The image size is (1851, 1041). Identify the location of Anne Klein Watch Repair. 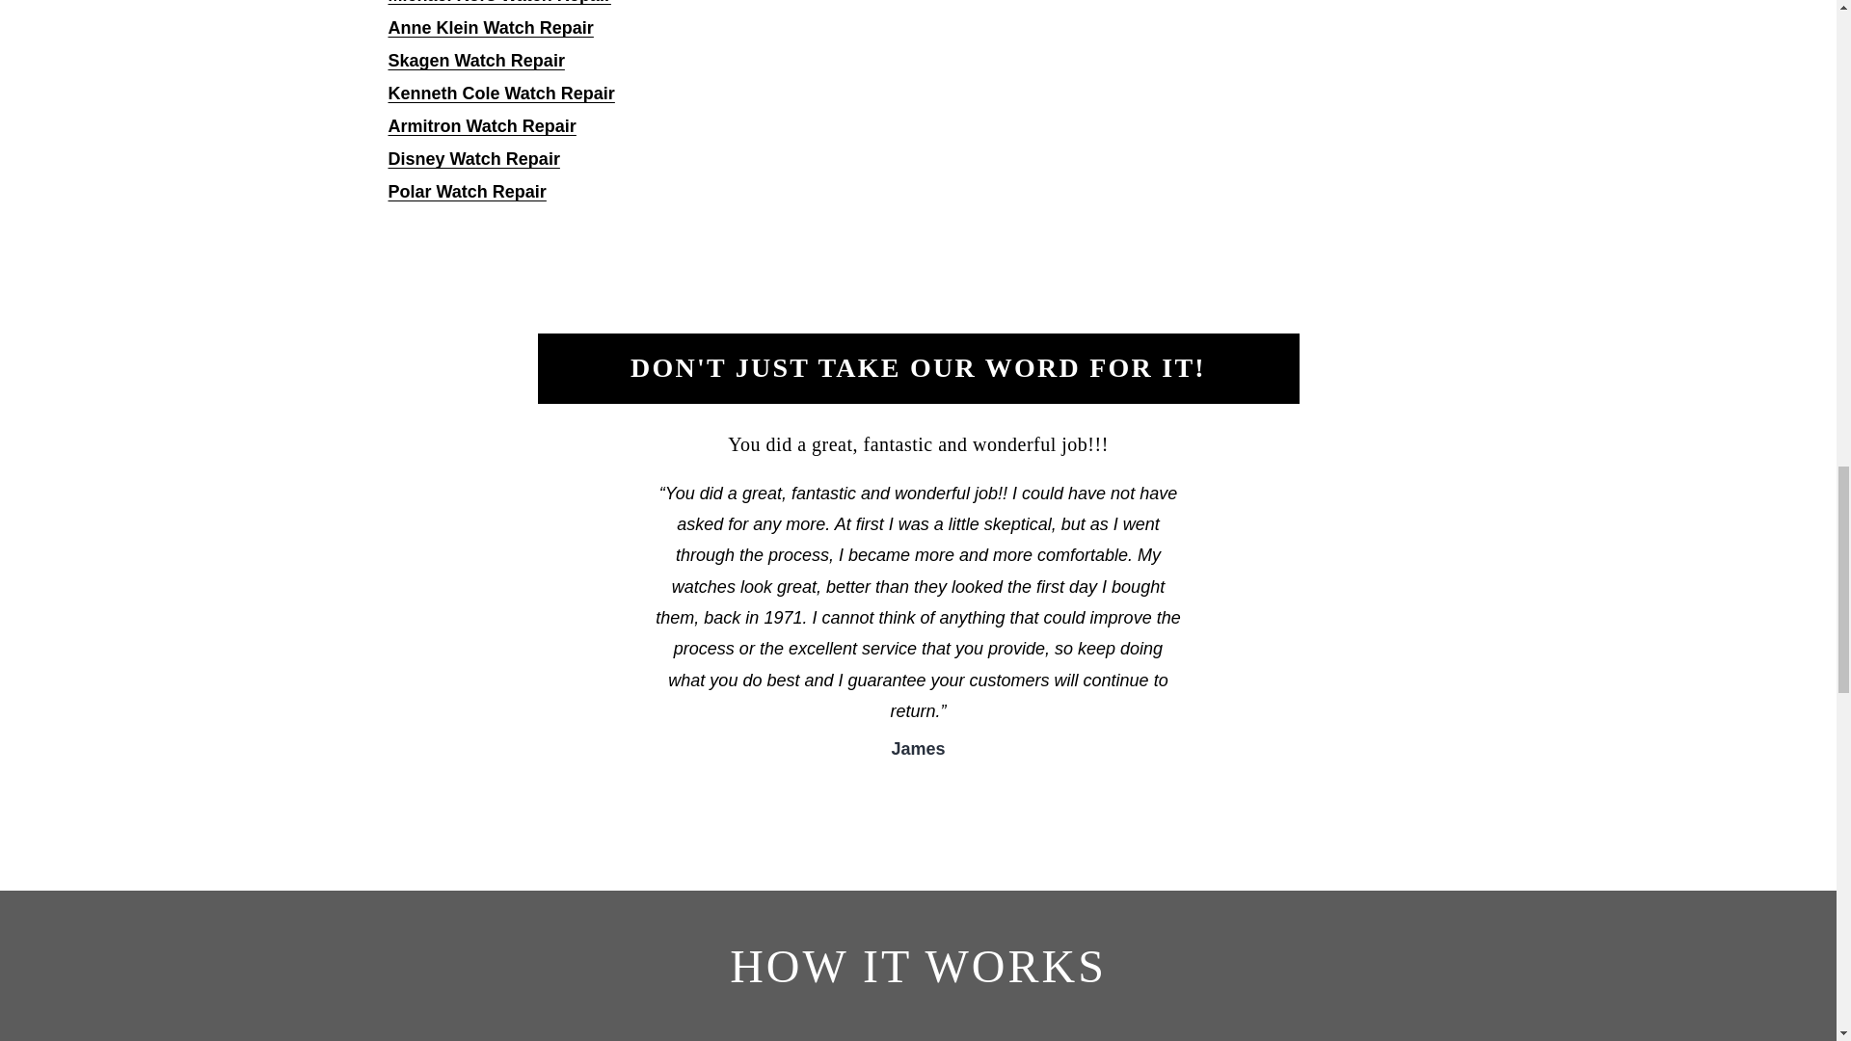
(490, 27).